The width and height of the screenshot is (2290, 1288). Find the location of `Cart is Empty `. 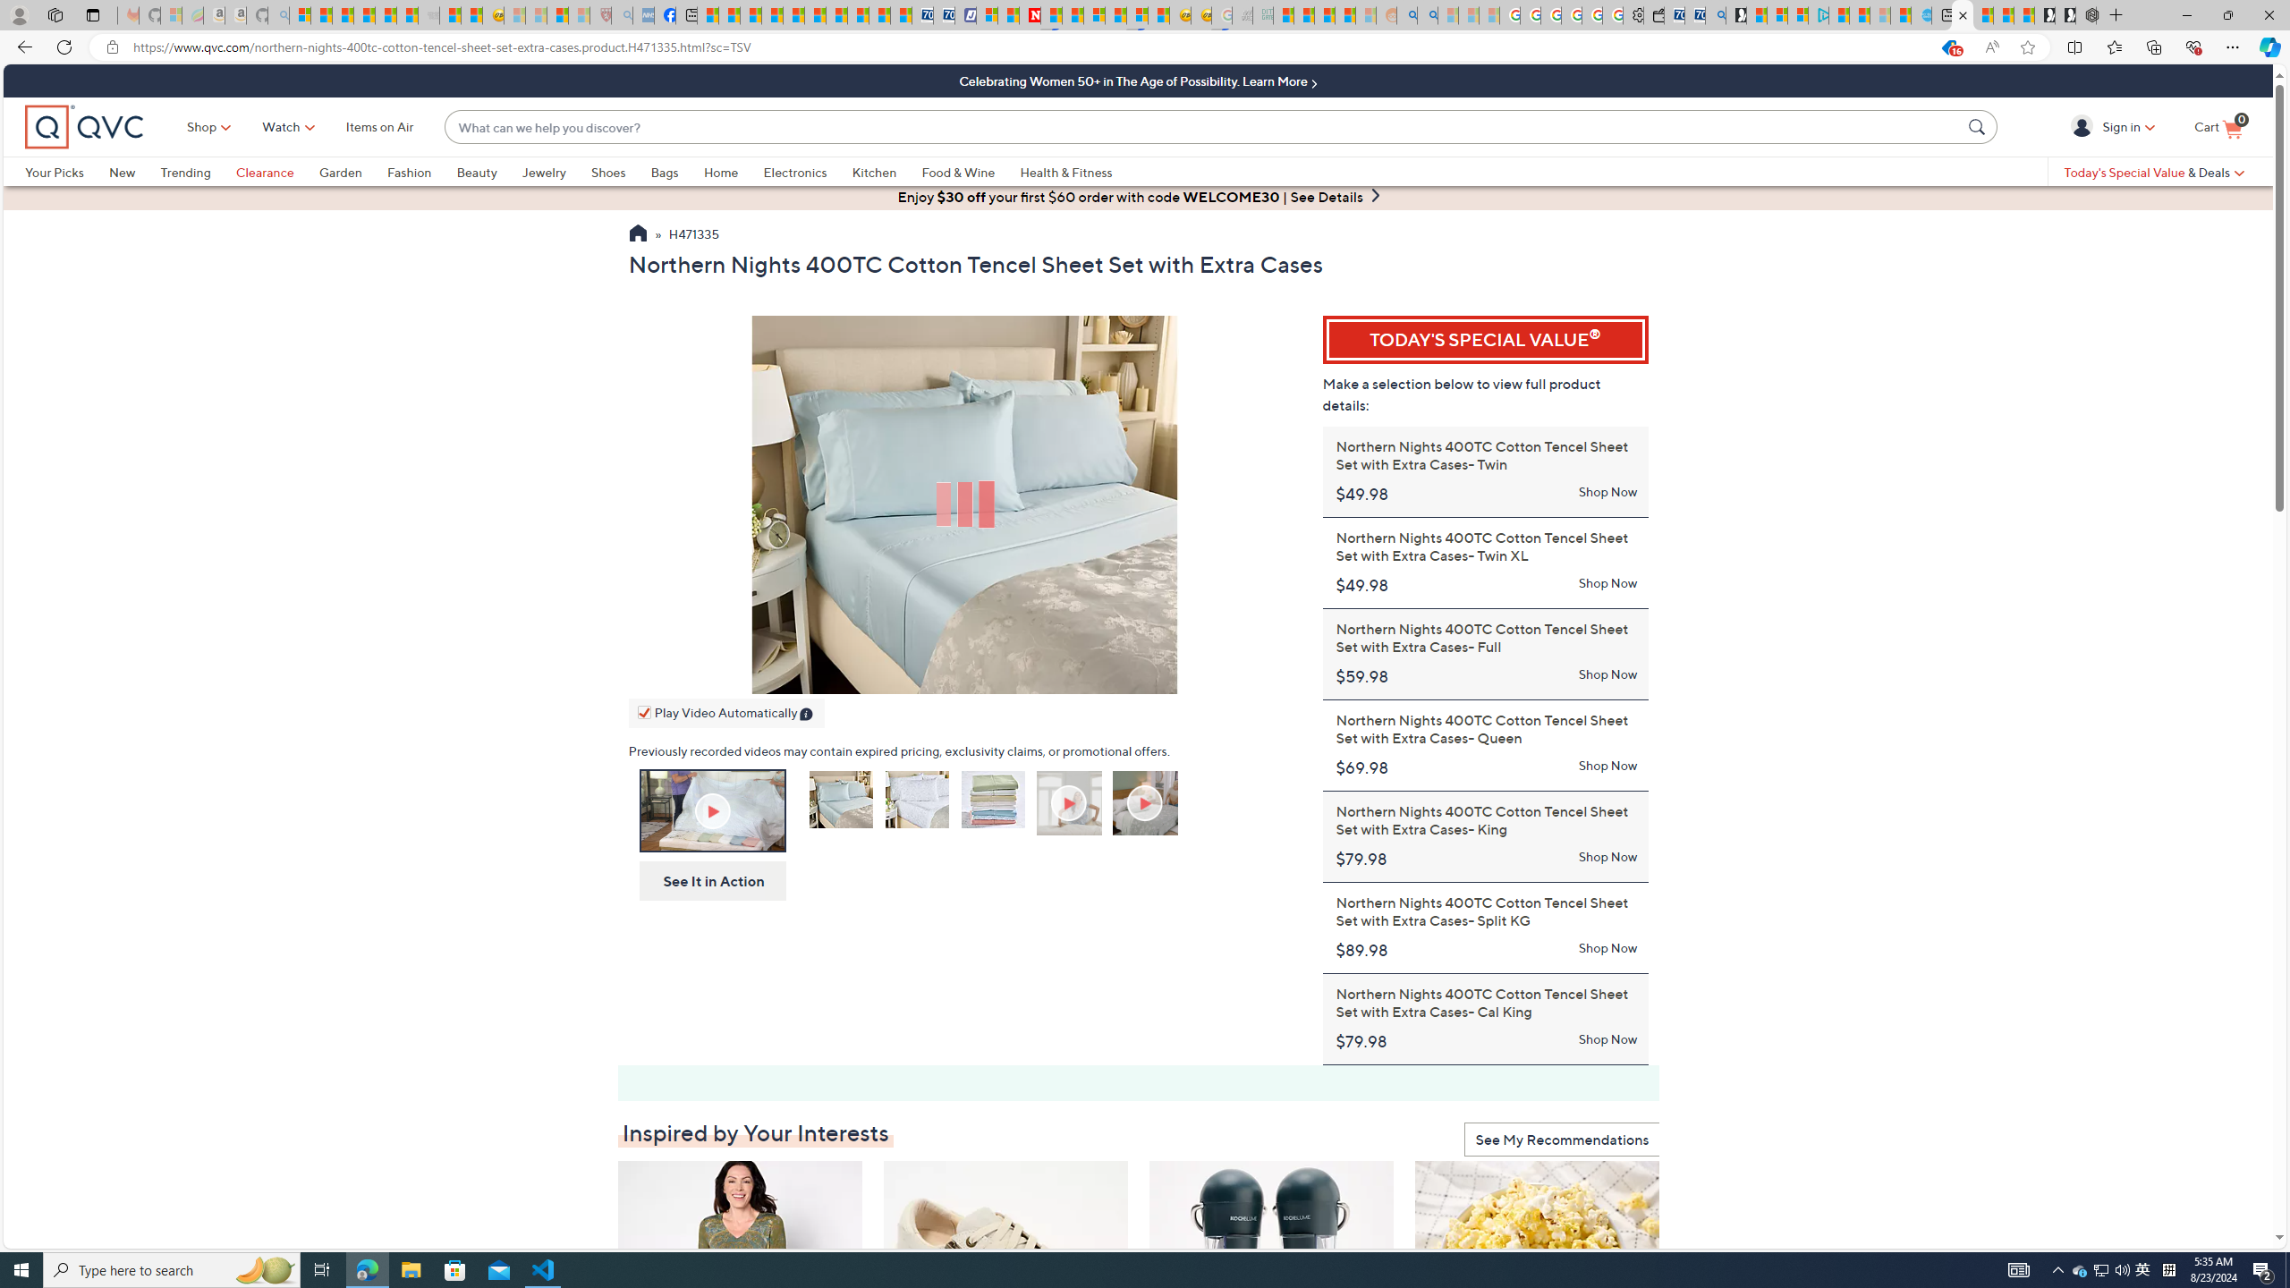

Cart is Empty  is located at coordinates (2218, 127).